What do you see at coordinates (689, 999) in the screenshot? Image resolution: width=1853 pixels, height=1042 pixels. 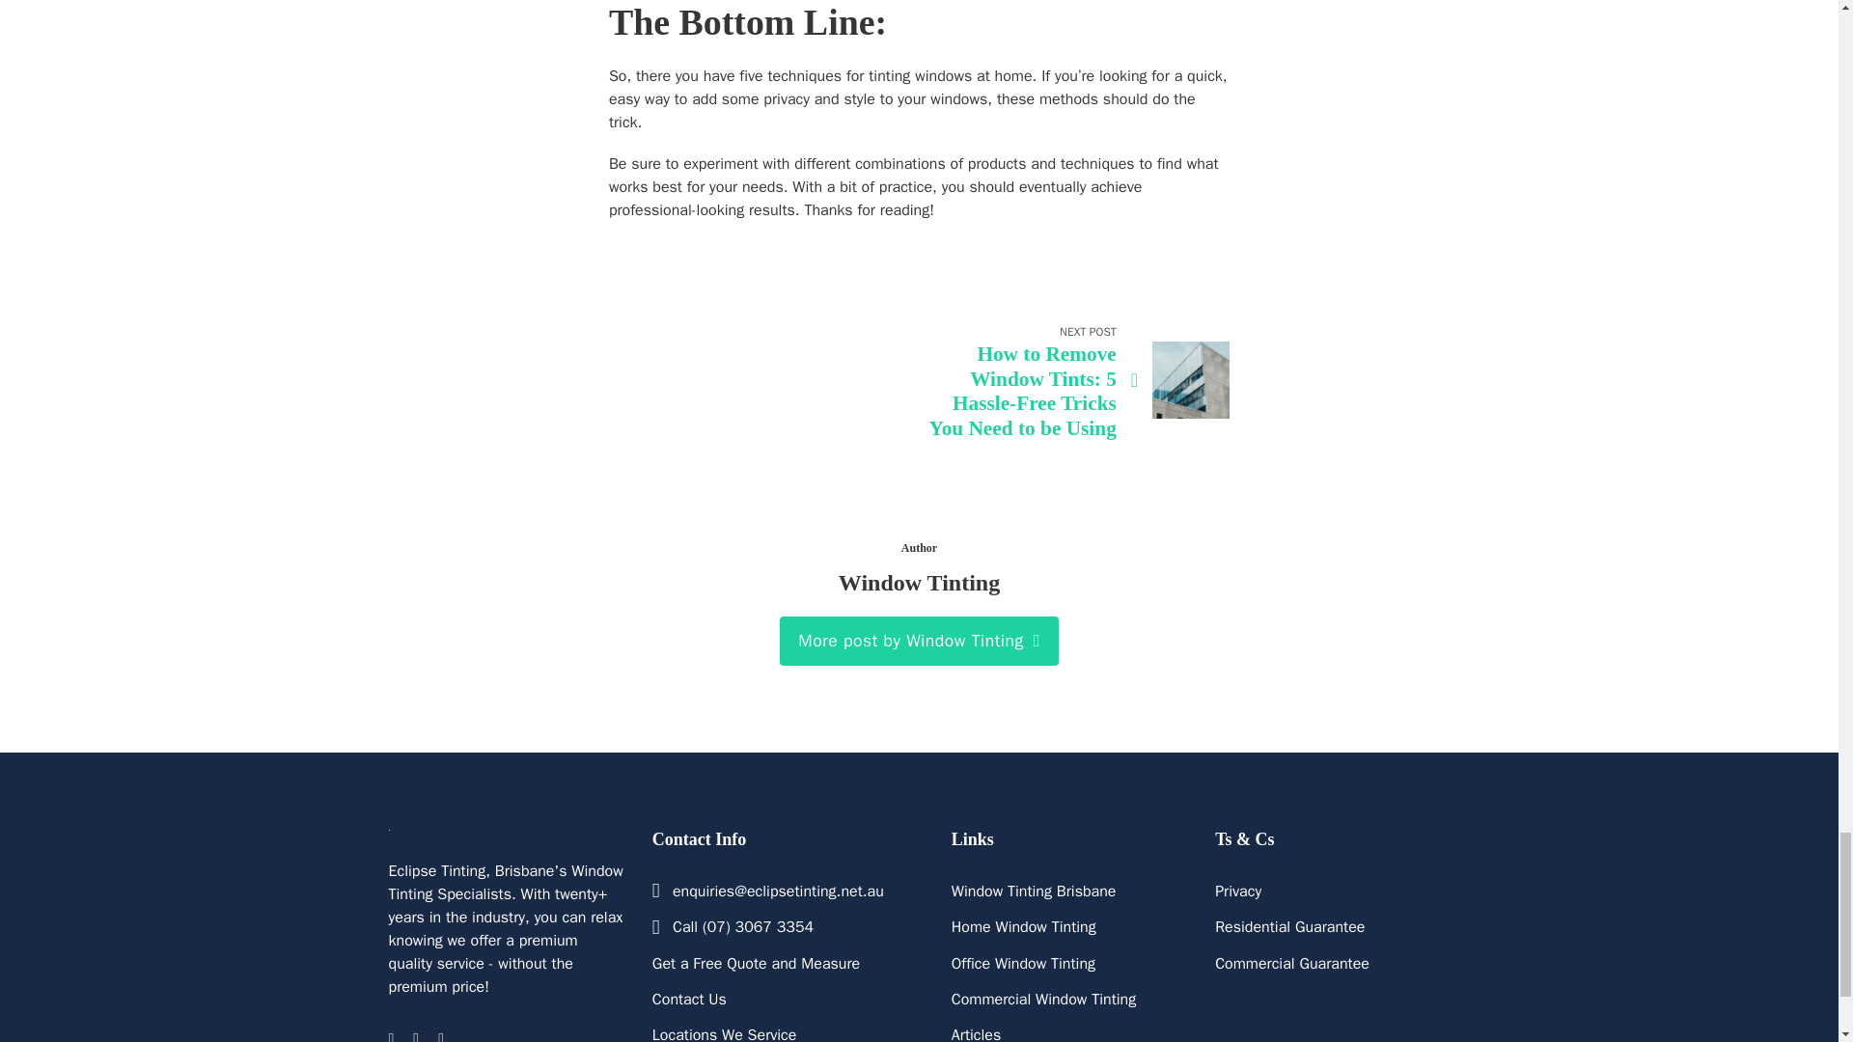 I see `Contact Us` at bounding box center [689, 999].